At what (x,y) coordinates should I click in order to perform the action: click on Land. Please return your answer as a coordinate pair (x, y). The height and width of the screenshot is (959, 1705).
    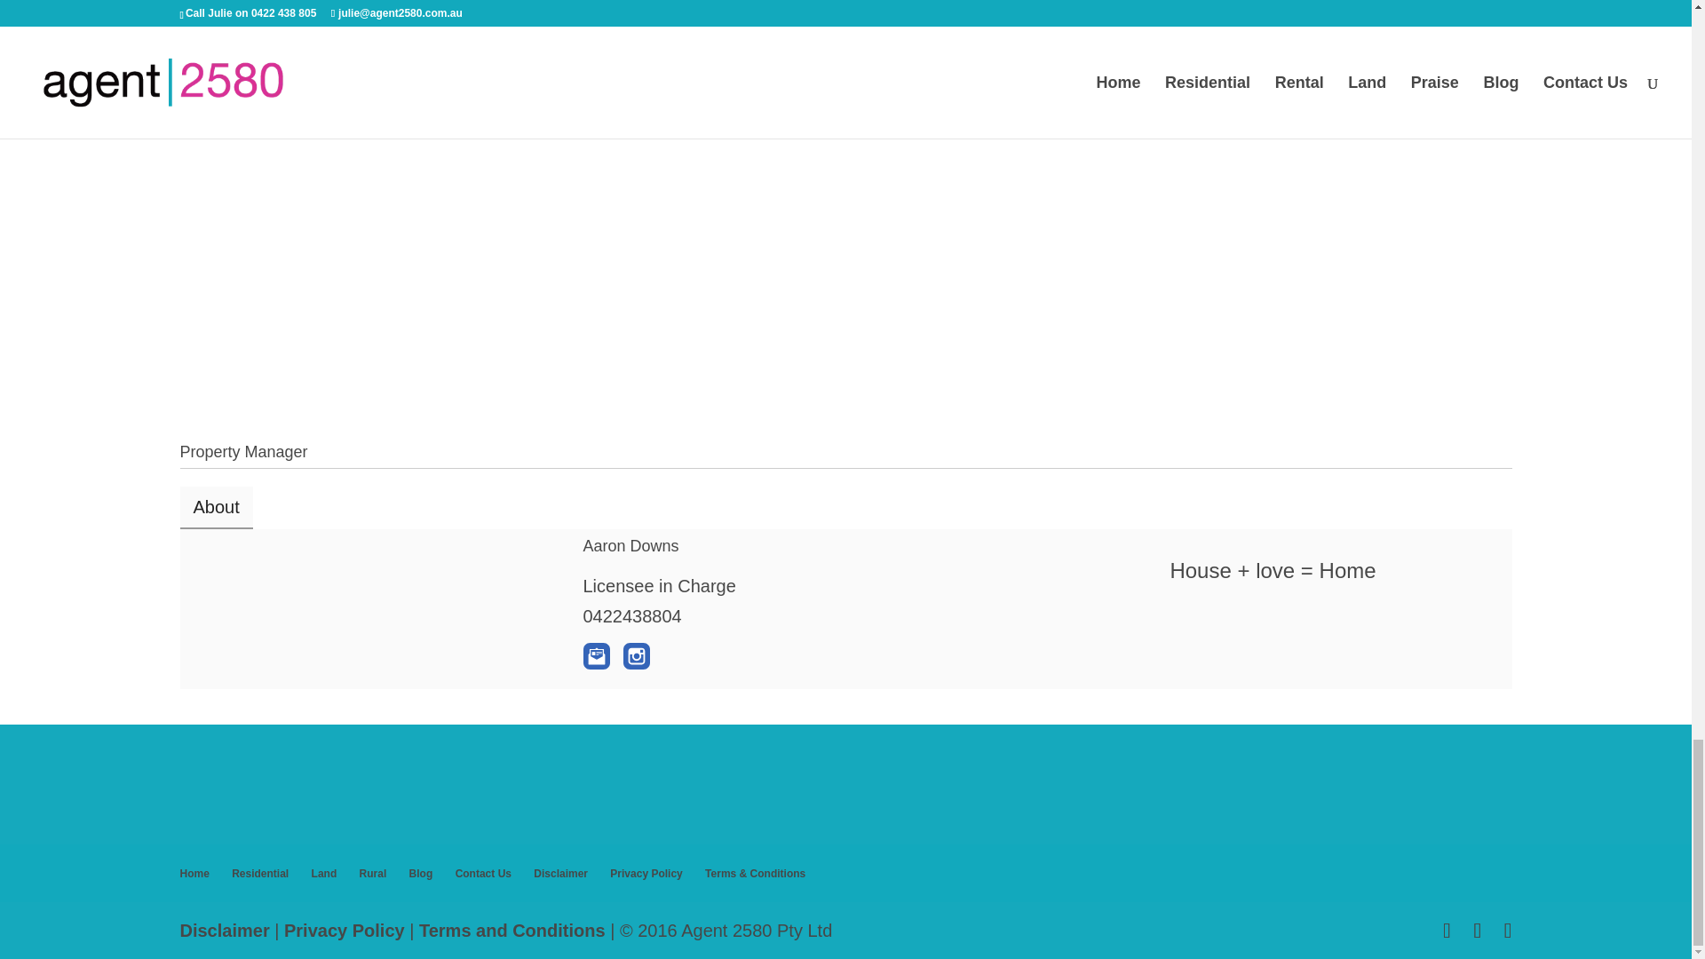
    Looking at the image, I should click on (325, 874).